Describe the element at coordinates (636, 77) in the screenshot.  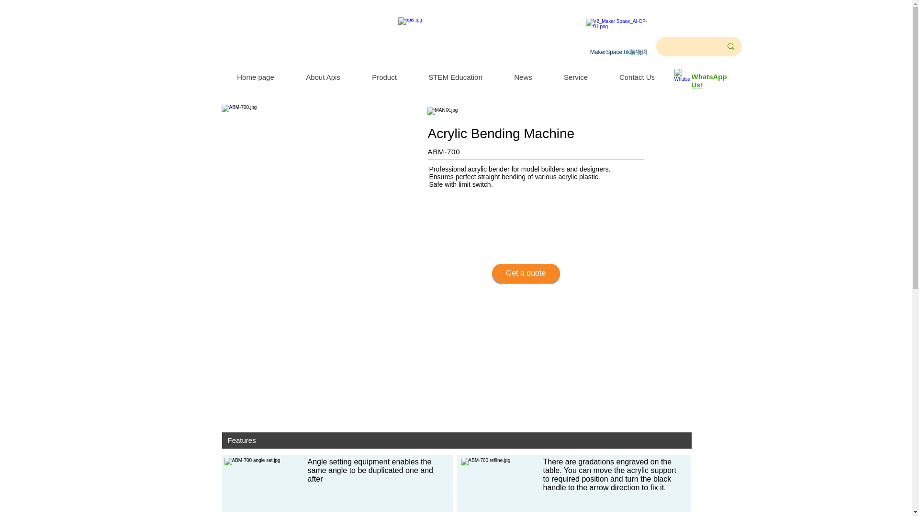
I see `Contact Us` at that location.